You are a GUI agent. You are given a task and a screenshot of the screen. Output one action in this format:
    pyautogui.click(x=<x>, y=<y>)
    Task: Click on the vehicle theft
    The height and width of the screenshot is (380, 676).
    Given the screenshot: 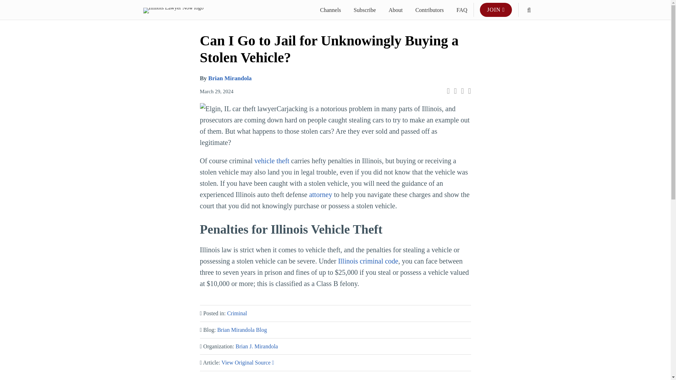 What is the action you would take?
    pyautogui.click(x=271, y=160)
    